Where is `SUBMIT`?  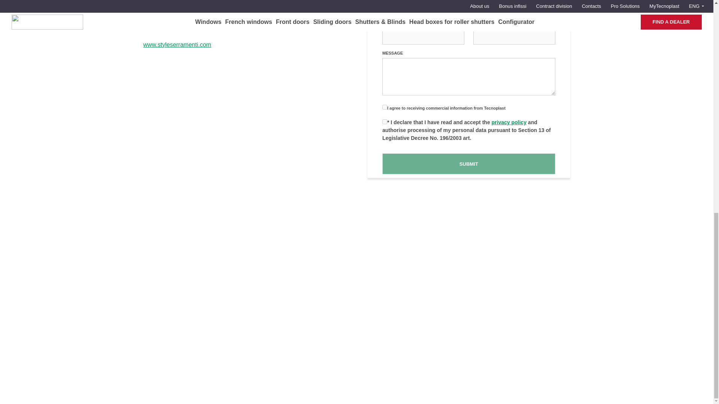
SUBMIT is located at coordinates (469, 164).